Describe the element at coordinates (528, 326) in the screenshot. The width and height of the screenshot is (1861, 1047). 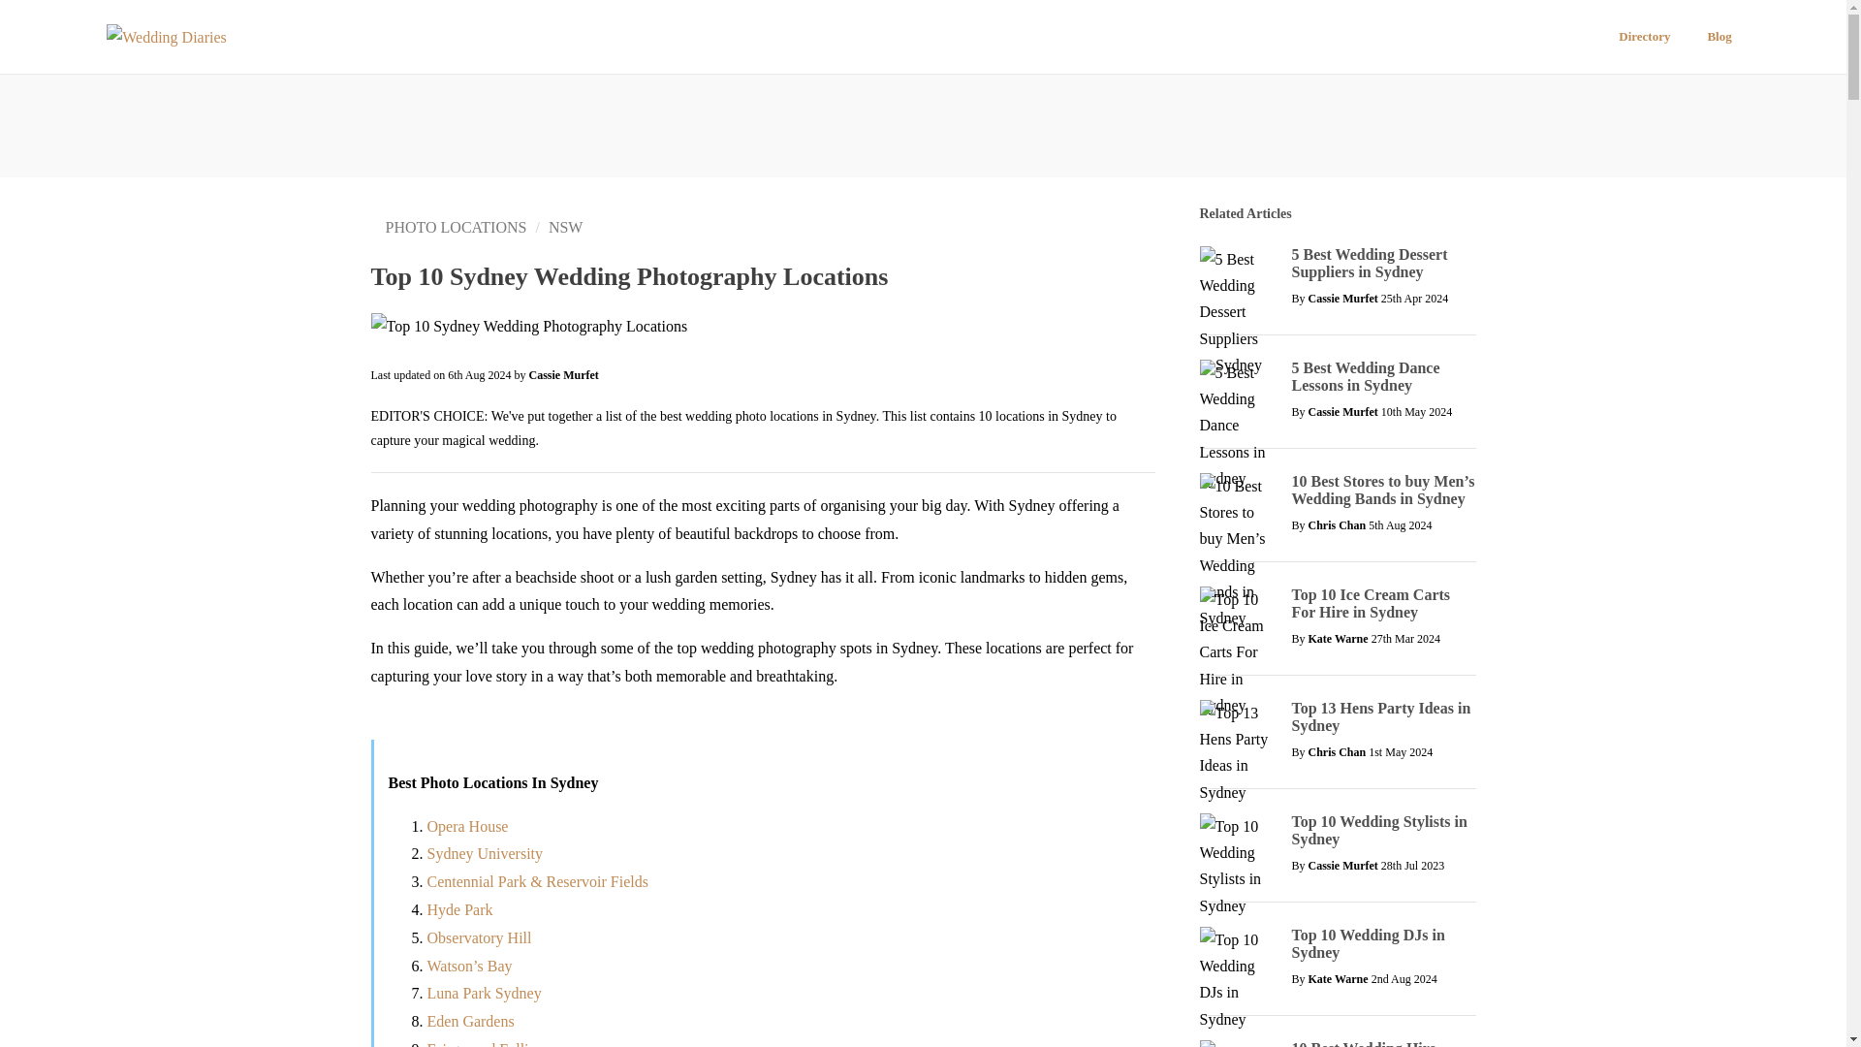
I see `Top 10 Sydney Wedding Photography Locations` at that location.